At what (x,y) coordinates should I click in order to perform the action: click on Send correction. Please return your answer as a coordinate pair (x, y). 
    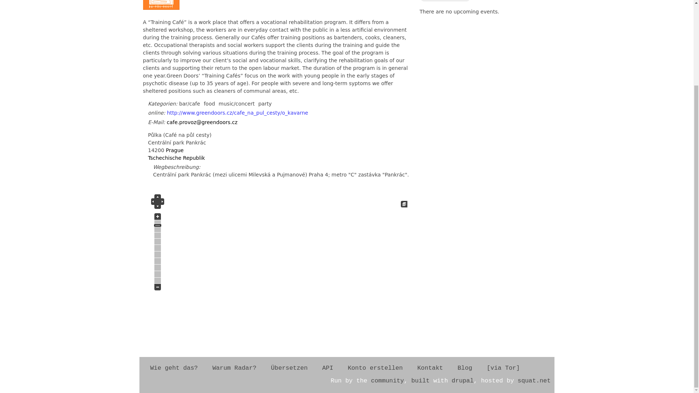
    Looking at the image, I should click on (445, 1).